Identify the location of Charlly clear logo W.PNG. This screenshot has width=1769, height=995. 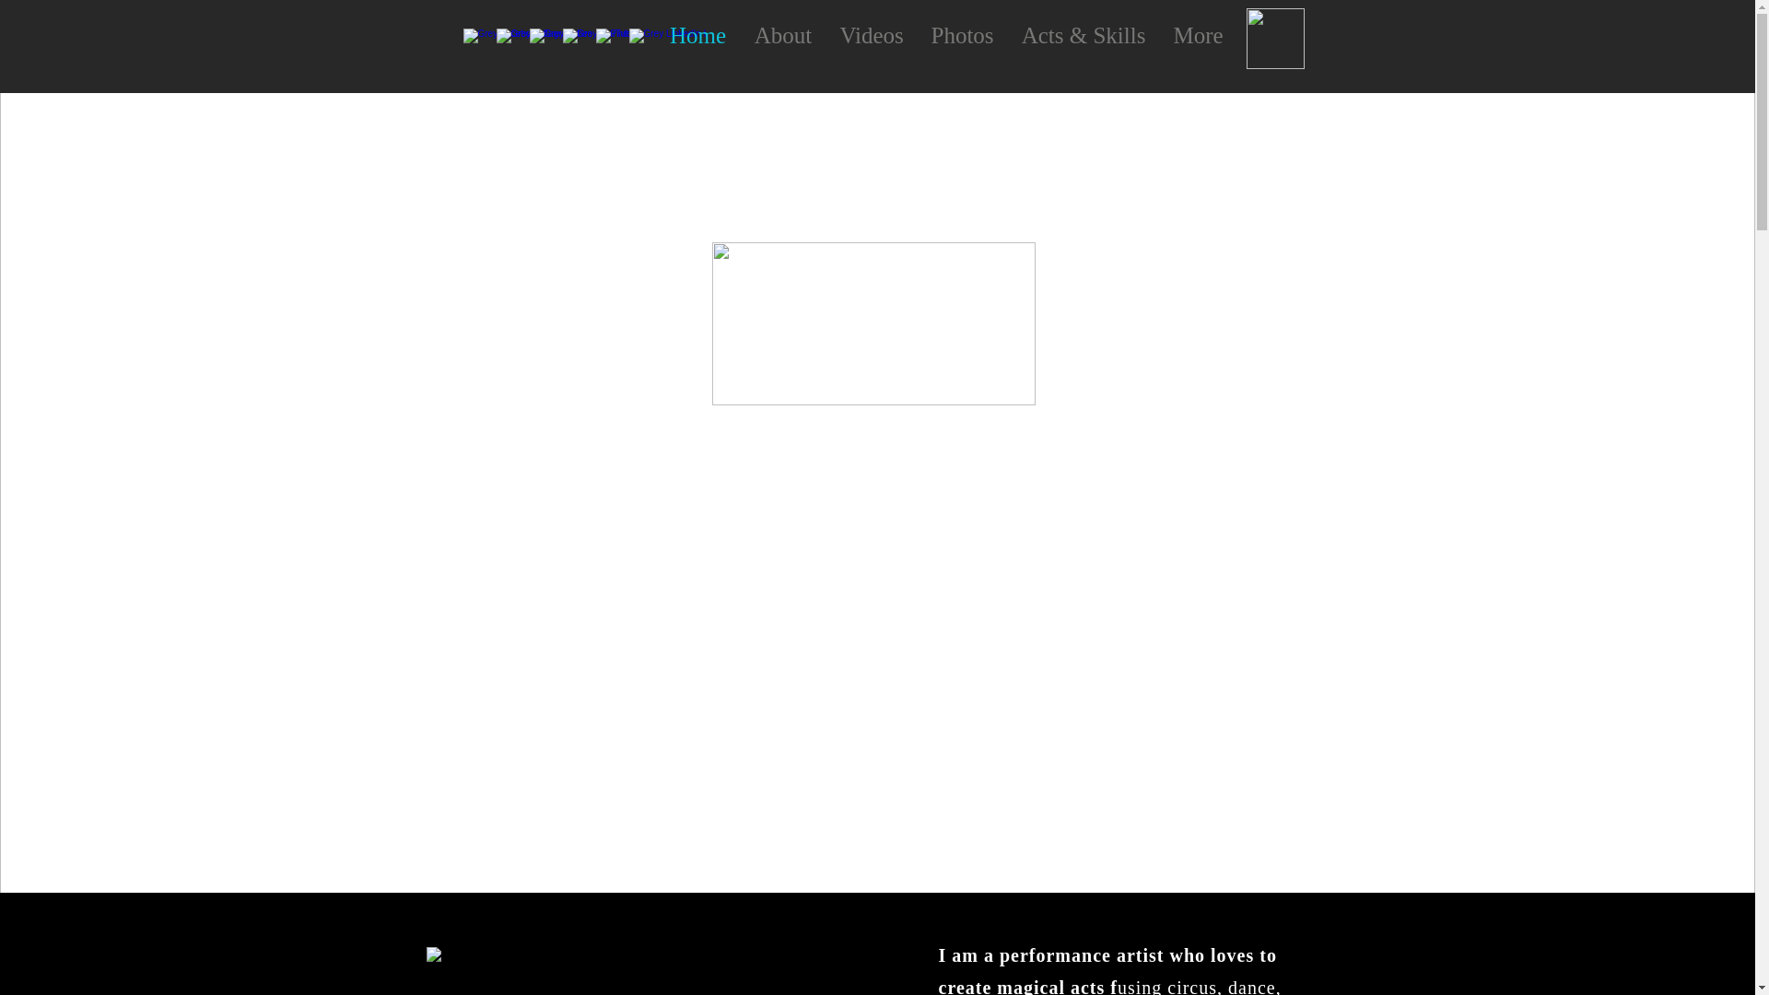
(873, 323).